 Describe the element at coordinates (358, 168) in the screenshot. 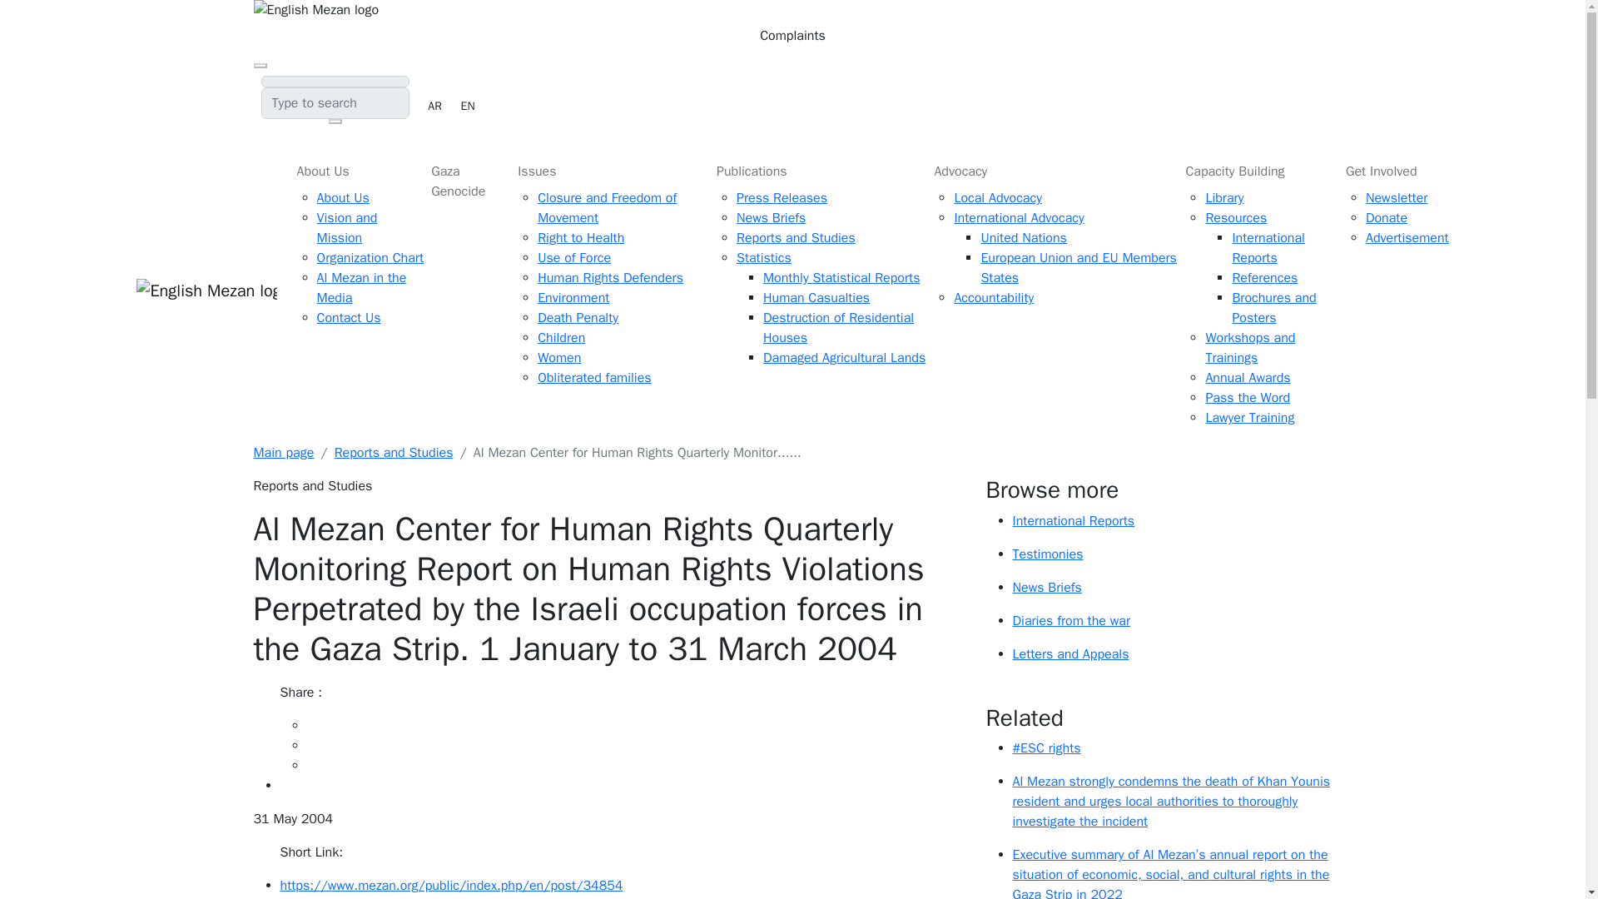

I see `About Us` at that location.